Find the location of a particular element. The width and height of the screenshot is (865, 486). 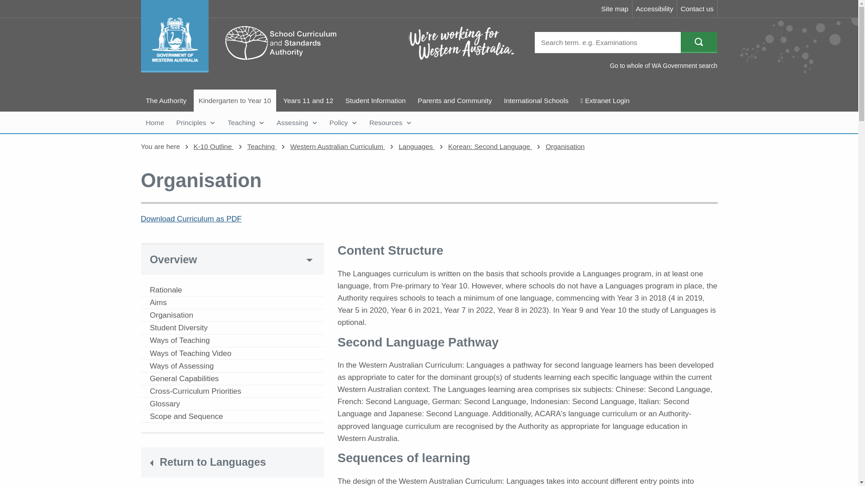

The Authority is located at coordinates (166, 100).